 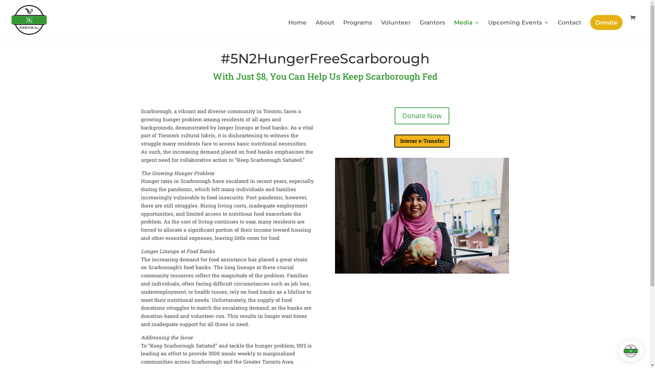 What do you see at coordinates (433, 30) in the screenshot?
I see `Grantors` at bounding box center [433, 30].